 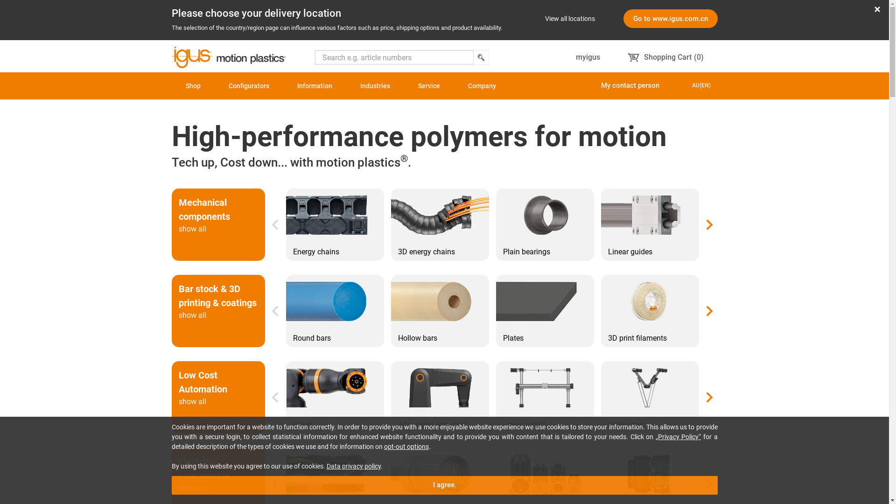 What do you see at coordinates (545, 255) in the screenshot?
I see `Plain bearings` at bounding box center [545, 255].